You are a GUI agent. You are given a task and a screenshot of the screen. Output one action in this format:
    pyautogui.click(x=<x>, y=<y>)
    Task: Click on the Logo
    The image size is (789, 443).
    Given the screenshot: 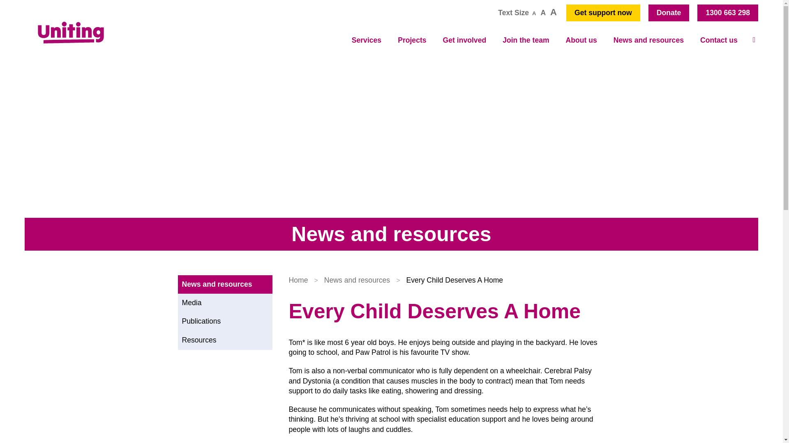 What is the action you would take?
    pyautogui.click(x=71, y=32)
    